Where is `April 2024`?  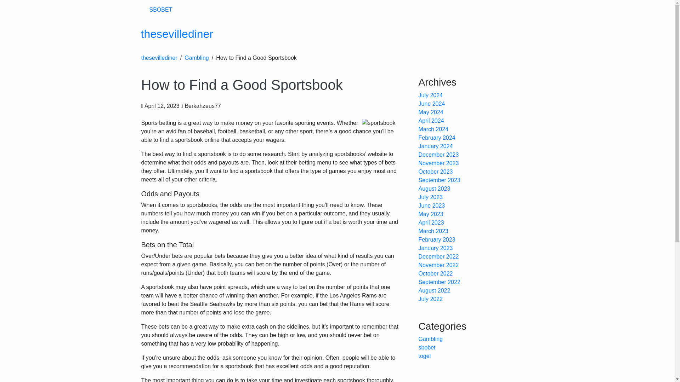
April 2024 is located at coordinates (431, 120).